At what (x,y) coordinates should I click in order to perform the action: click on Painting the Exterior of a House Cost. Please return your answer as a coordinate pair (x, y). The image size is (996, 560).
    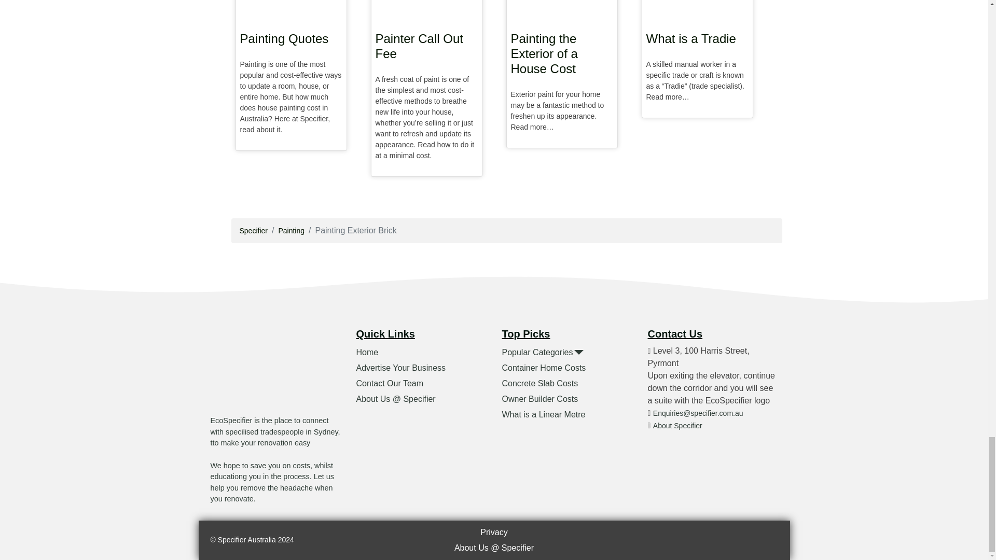
    Looking at the image, I should click on (561, 56).